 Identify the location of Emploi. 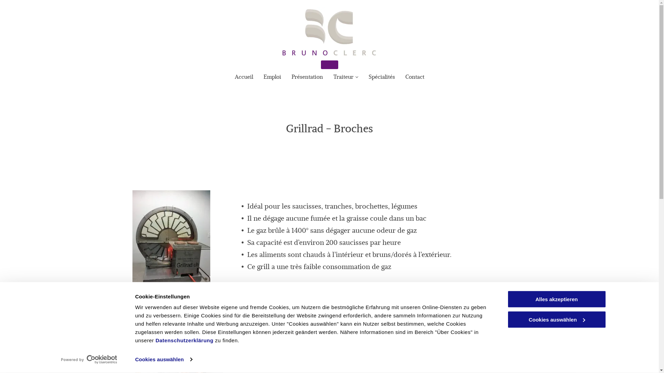
(273, 77).